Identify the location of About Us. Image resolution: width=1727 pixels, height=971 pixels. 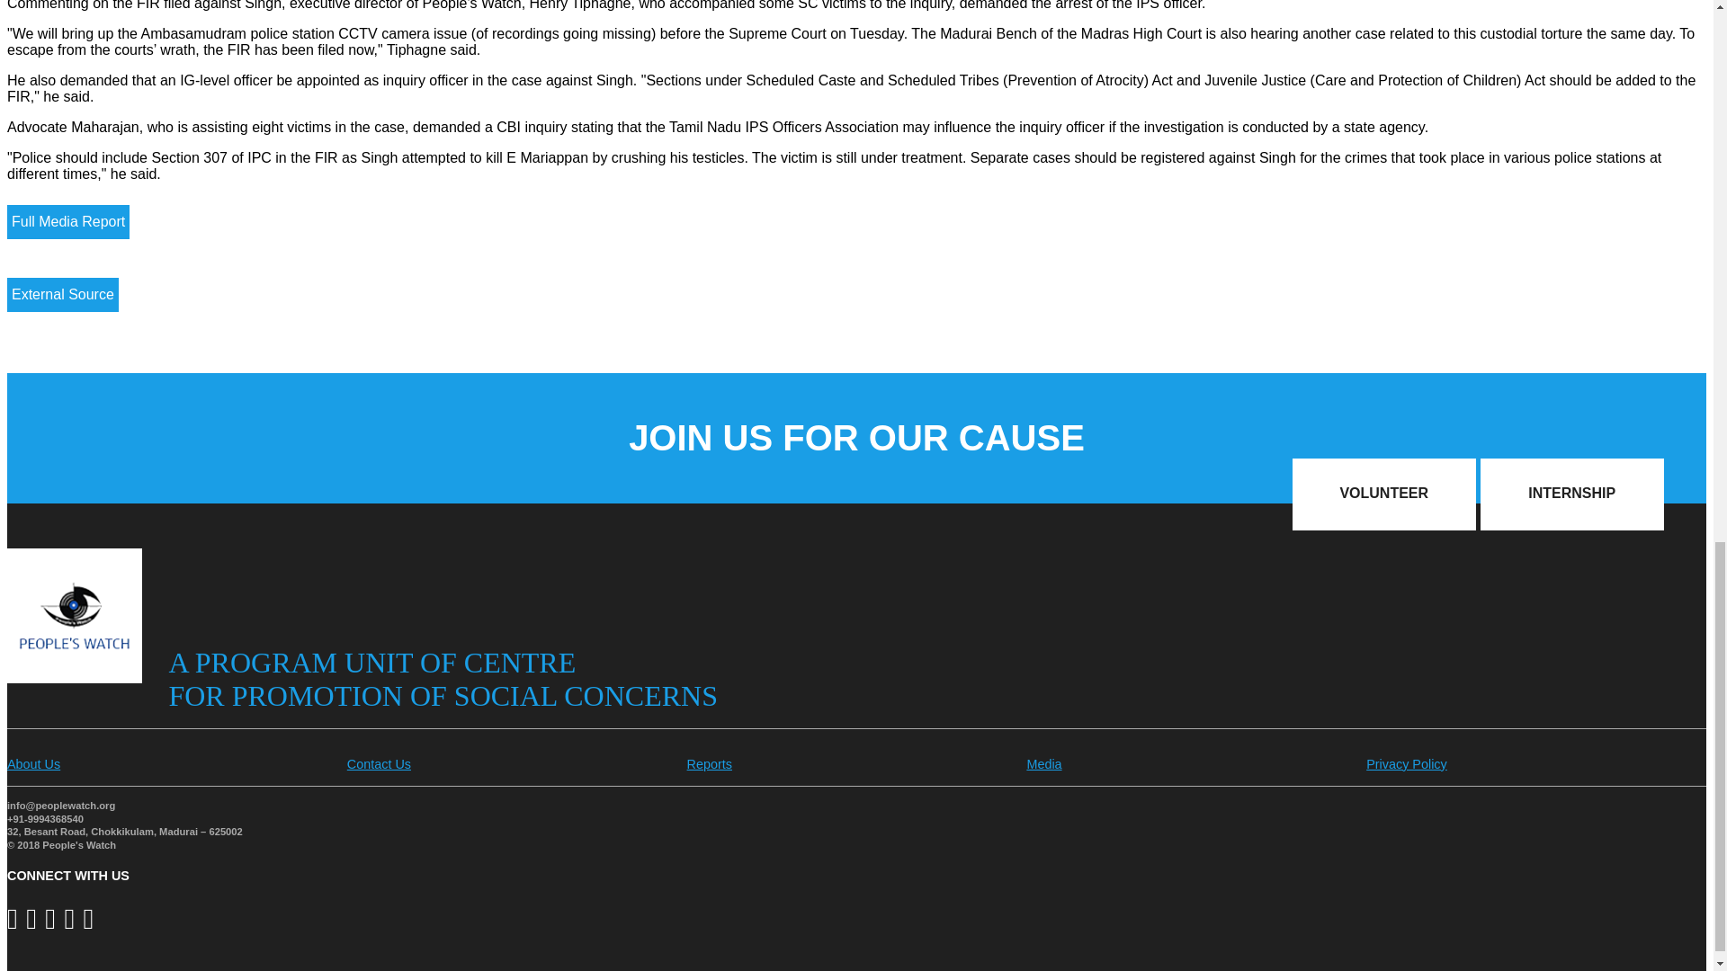
(33, 764).